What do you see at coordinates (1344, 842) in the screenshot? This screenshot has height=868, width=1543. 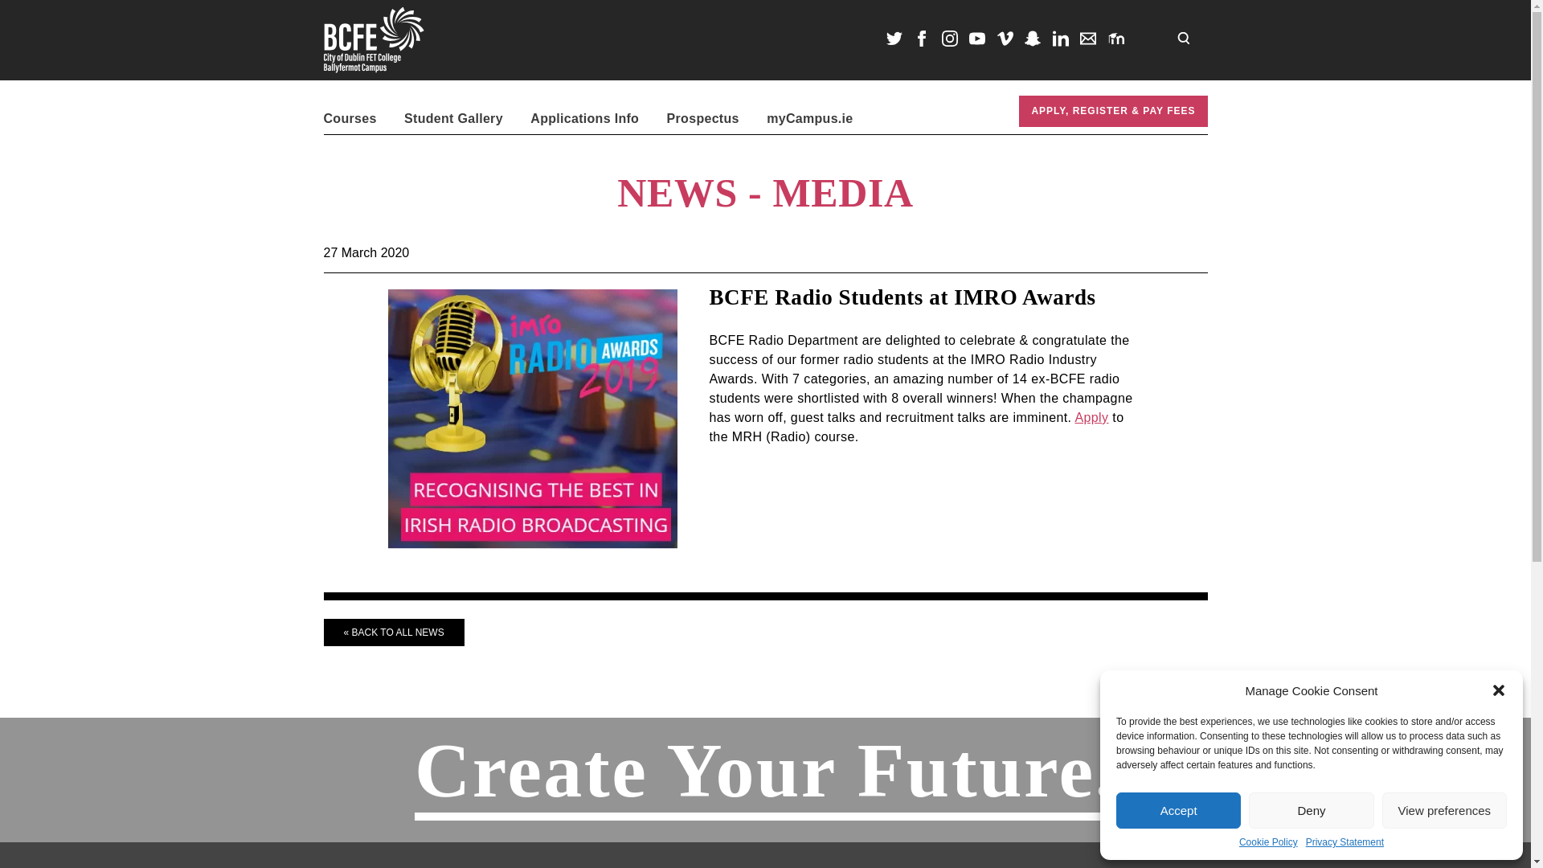 I see `Privacy Statement` at bounding box center [1344, 842].